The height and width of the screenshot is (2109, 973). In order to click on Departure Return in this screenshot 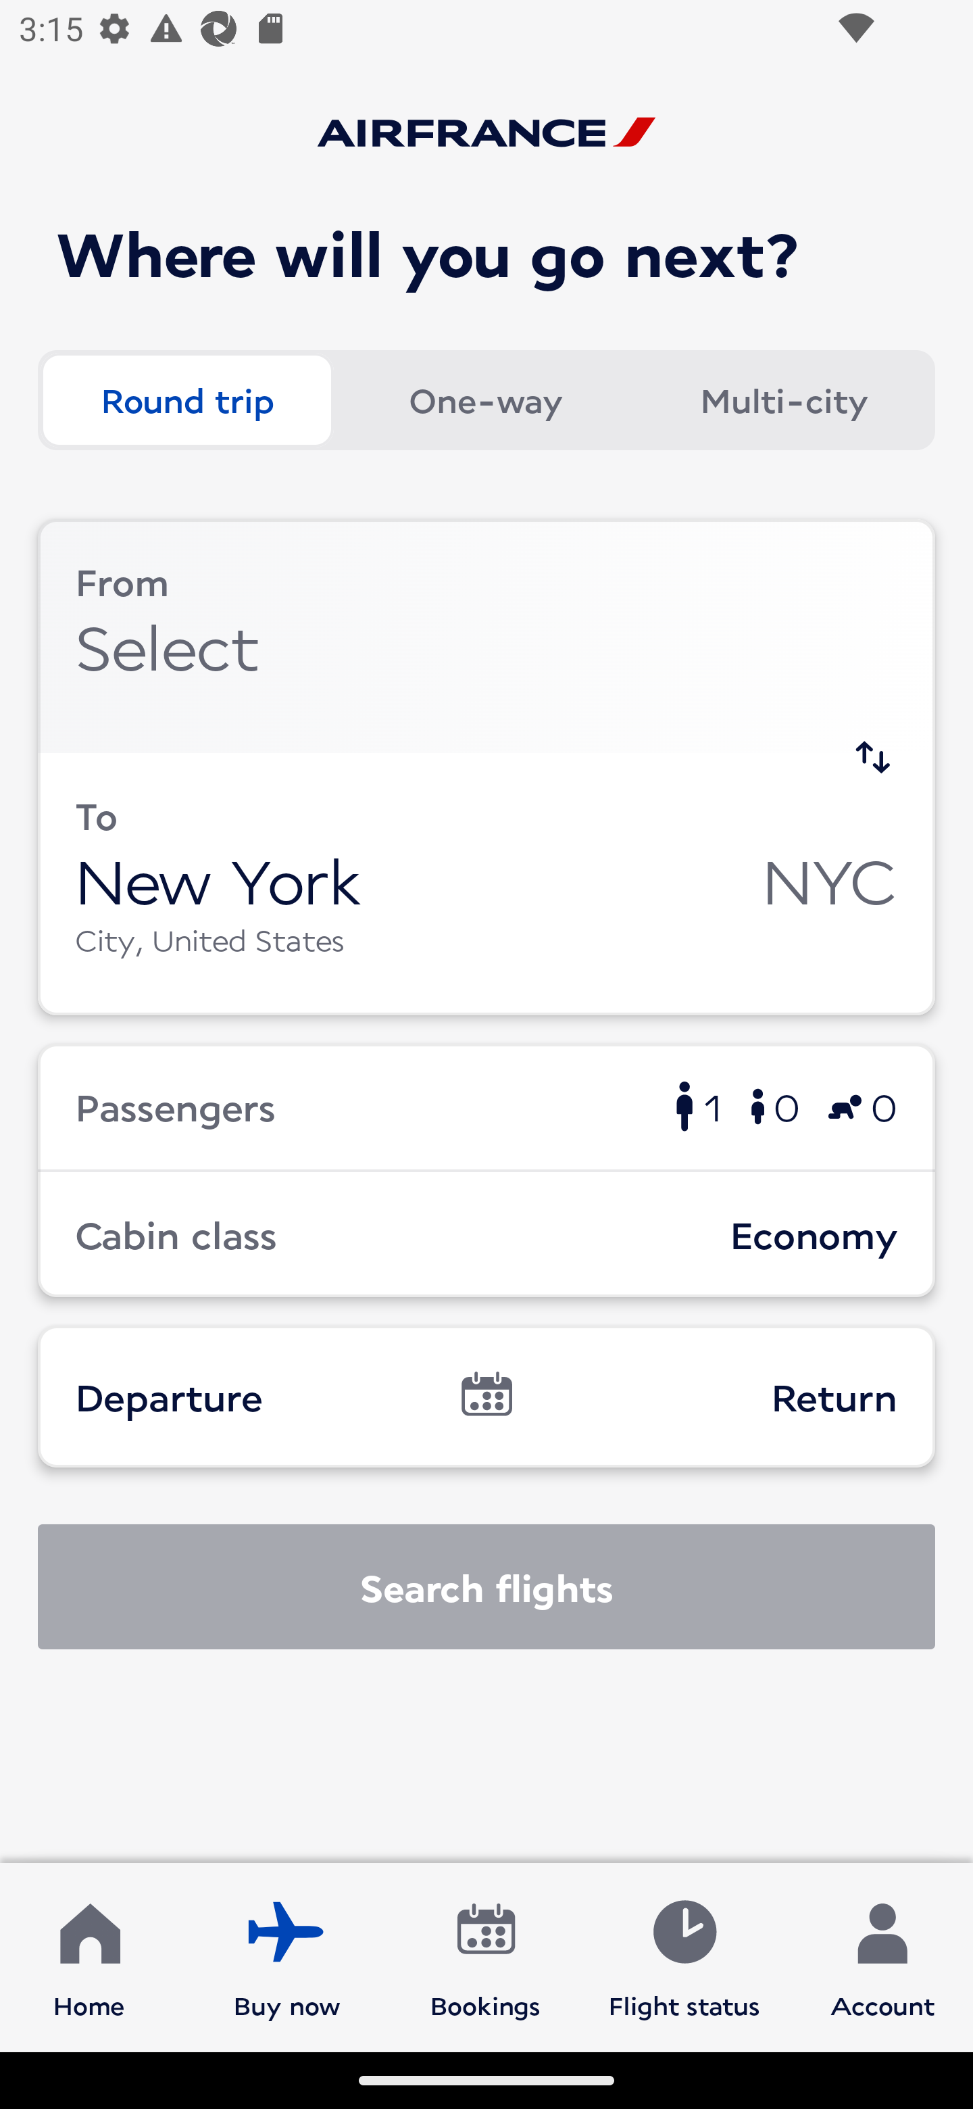, I will do `click(487, 1397)`.